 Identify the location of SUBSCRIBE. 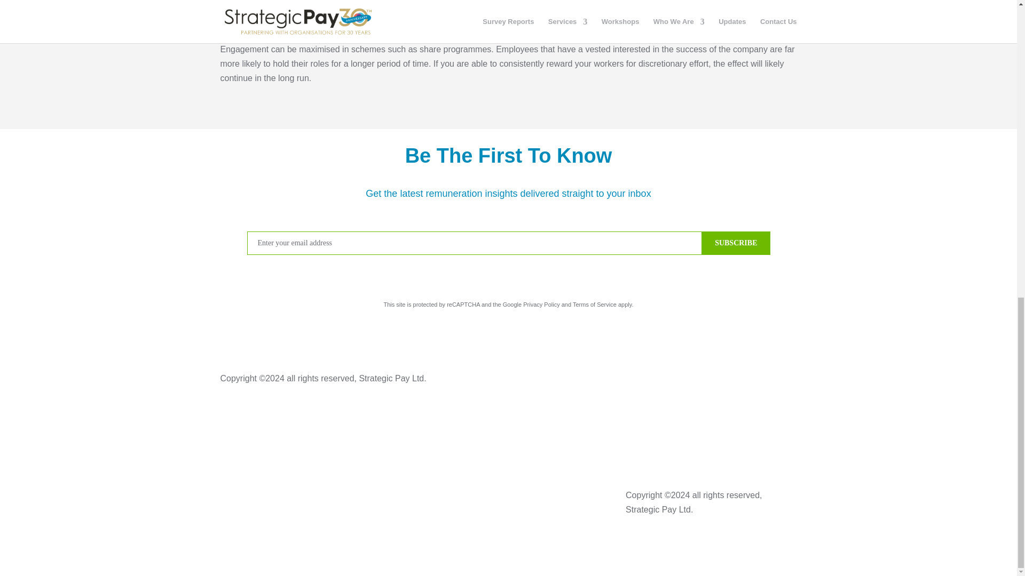
(736, 243).